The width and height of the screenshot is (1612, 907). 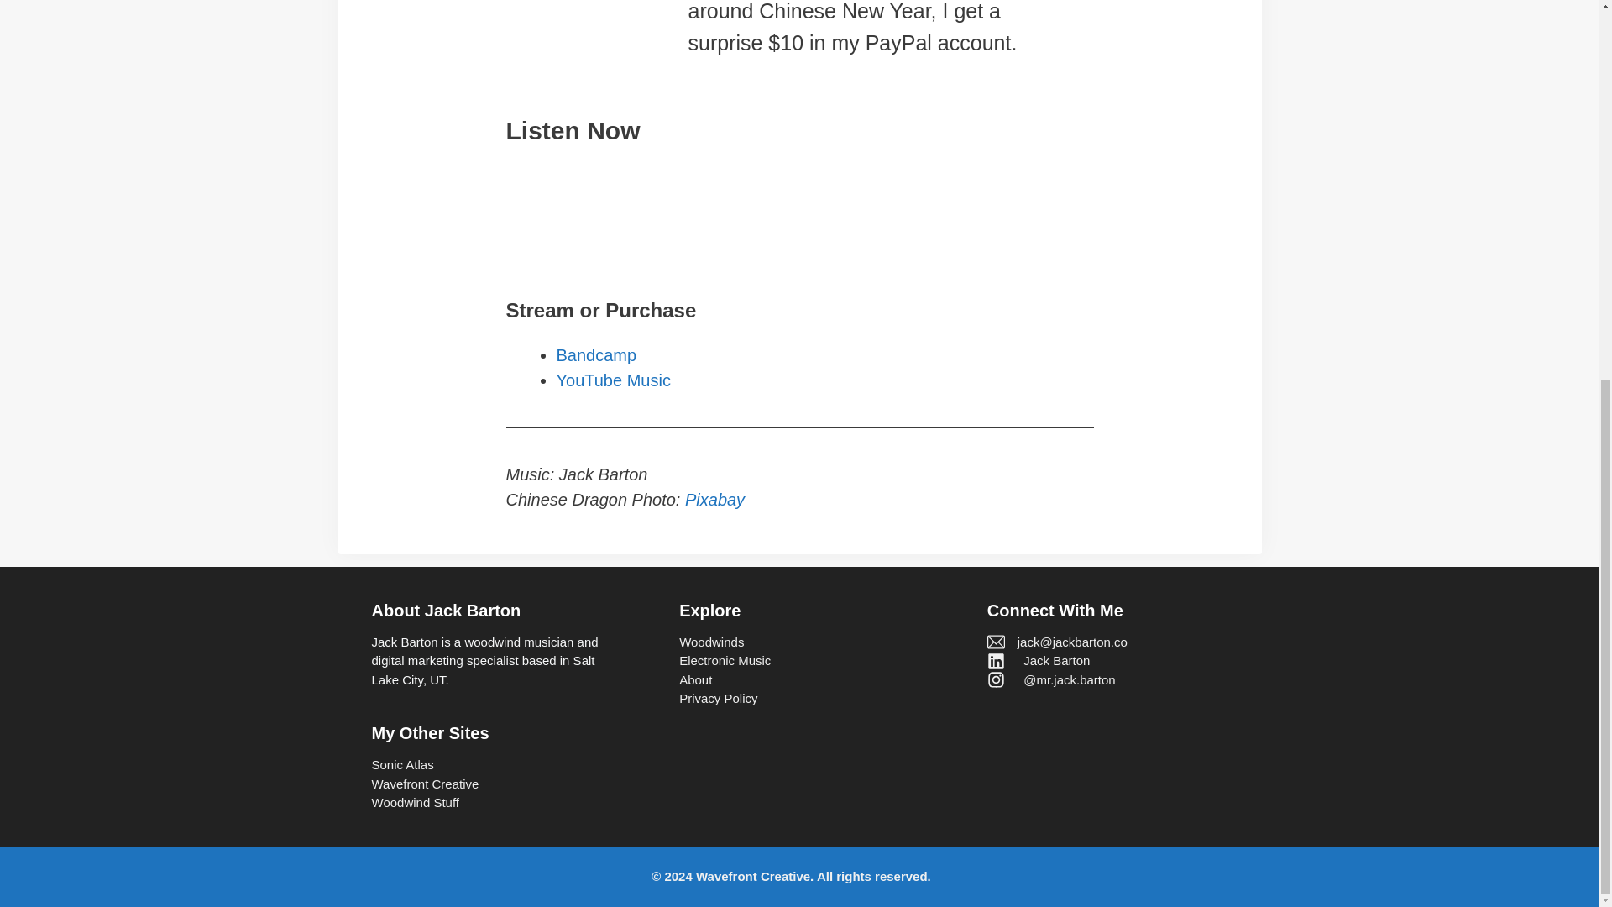 I want to click on Bandcamp, so click(x=596, y=354).